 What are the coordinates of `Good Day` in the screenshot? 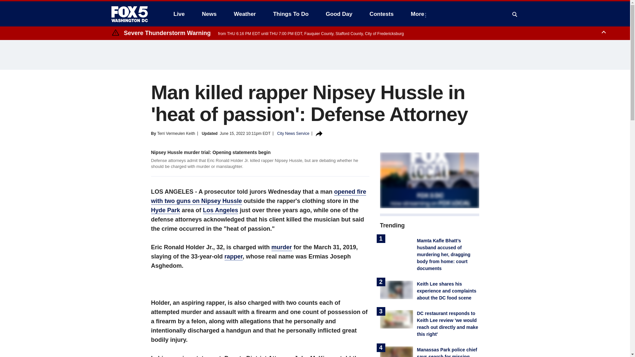 It's located at (339, 14).